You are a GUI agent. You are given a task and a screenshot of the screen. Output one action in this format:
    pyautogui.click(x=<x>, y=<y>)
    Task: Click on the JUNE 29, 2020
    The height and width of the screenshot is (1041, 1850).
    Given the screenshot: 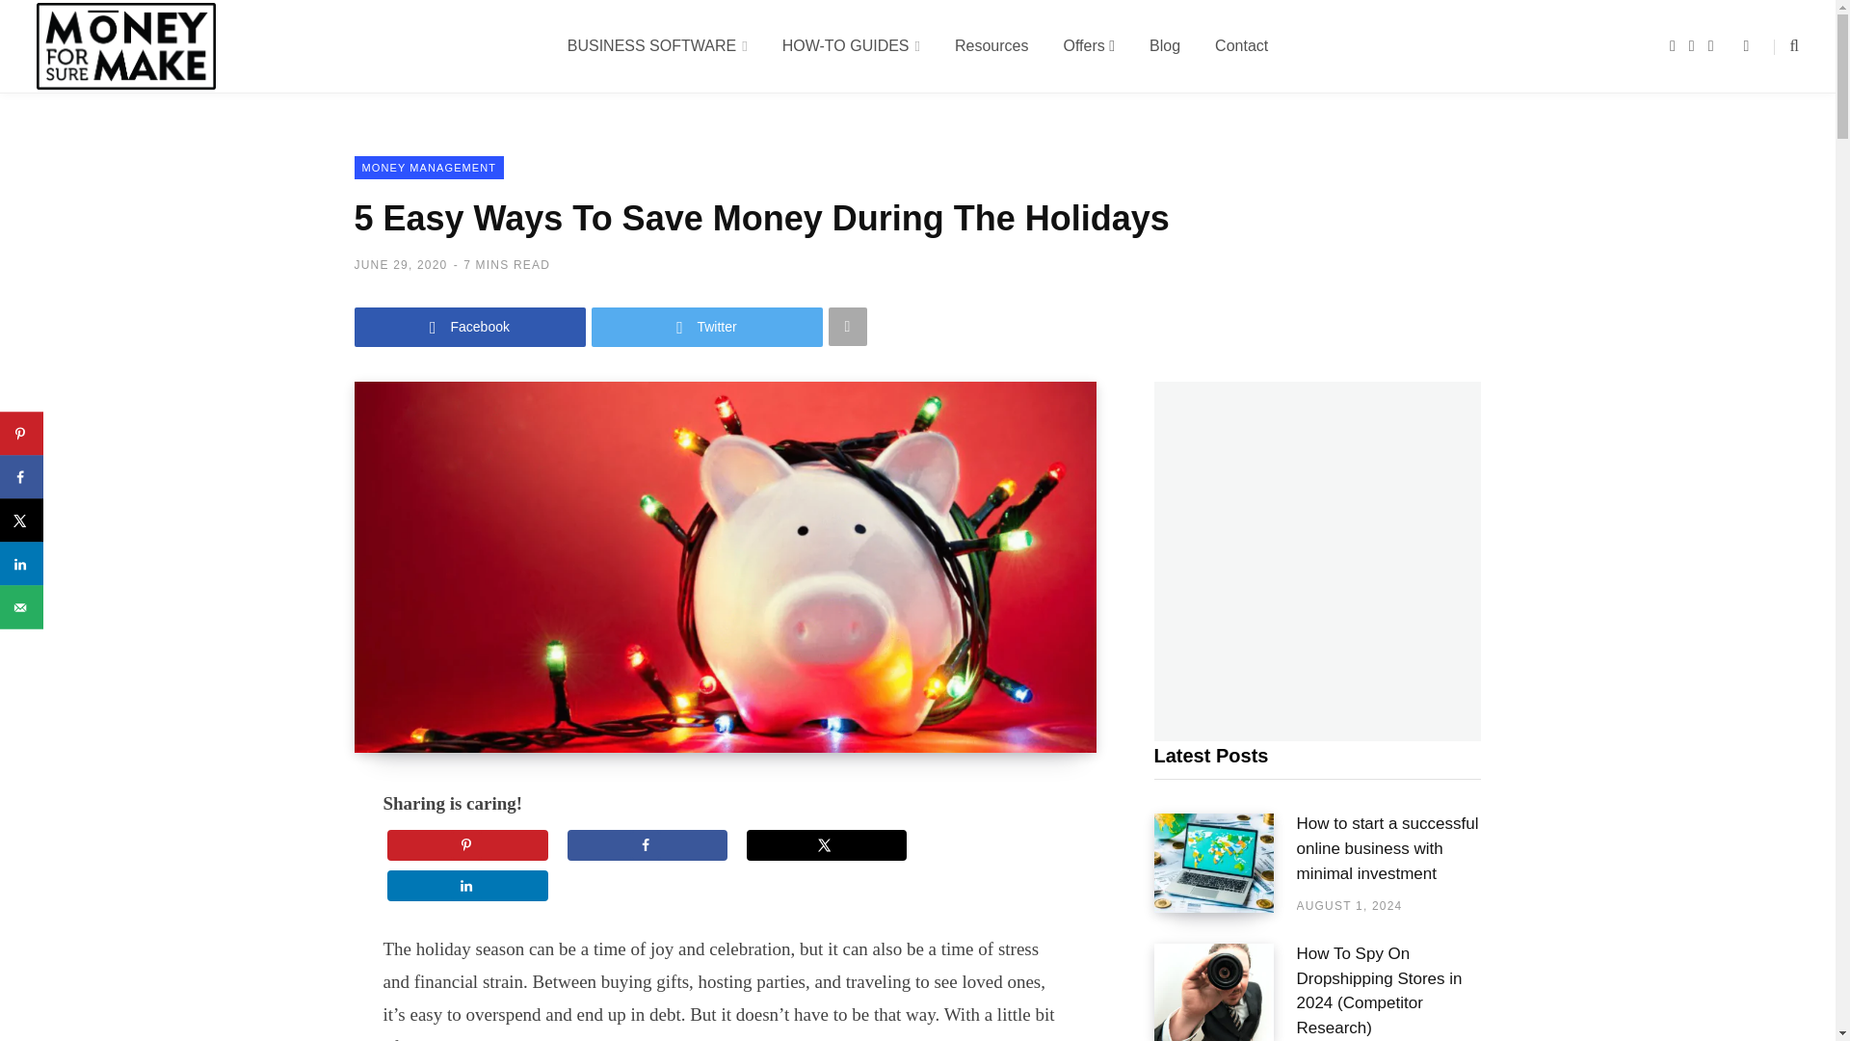 What is the action you would take?
    pyautogui.click(x=401, y=264)
    